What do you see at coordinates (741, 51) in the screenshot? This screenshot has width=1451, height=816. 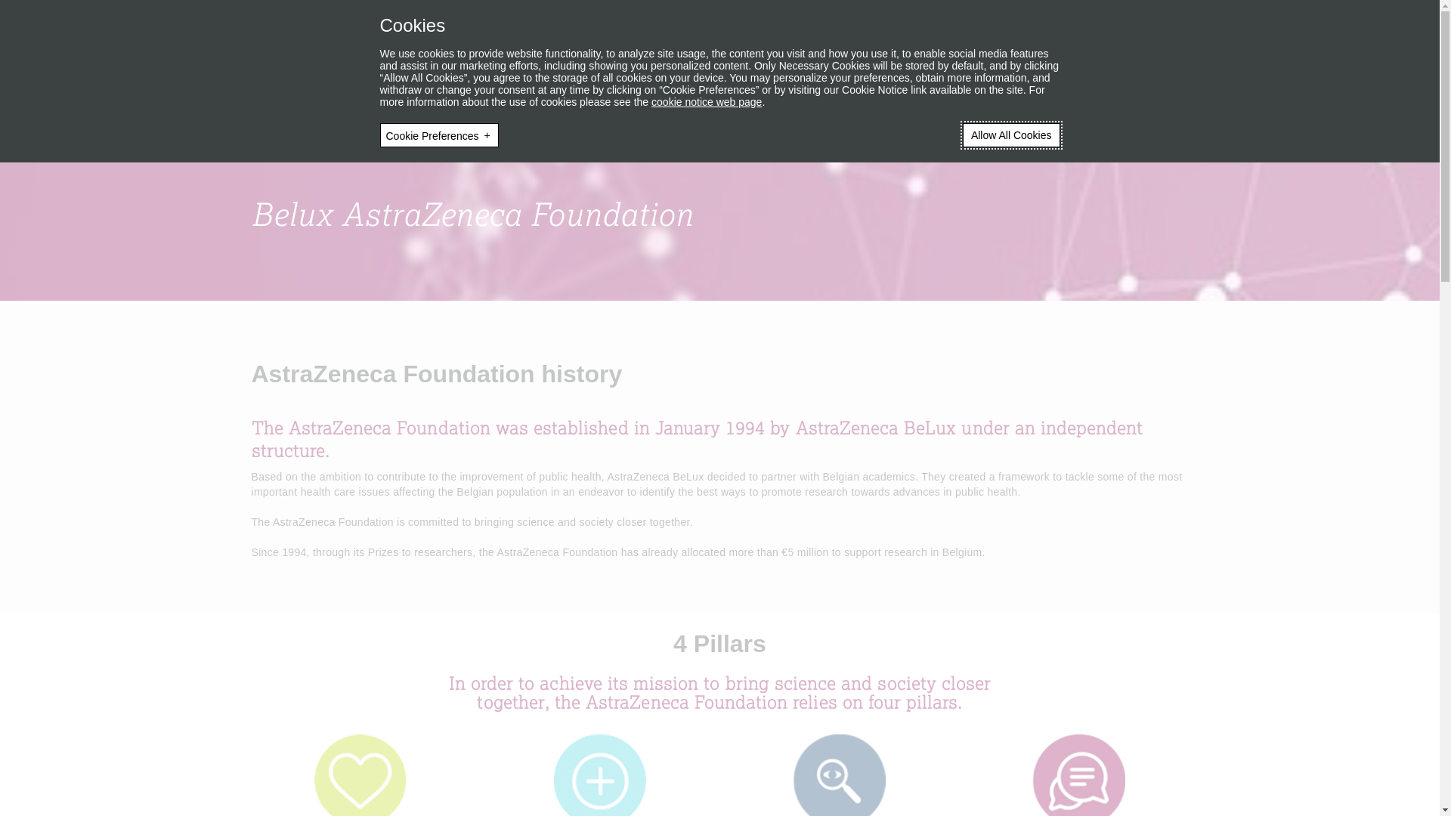 I see `Sustainability` at bounding box center [741, 51].